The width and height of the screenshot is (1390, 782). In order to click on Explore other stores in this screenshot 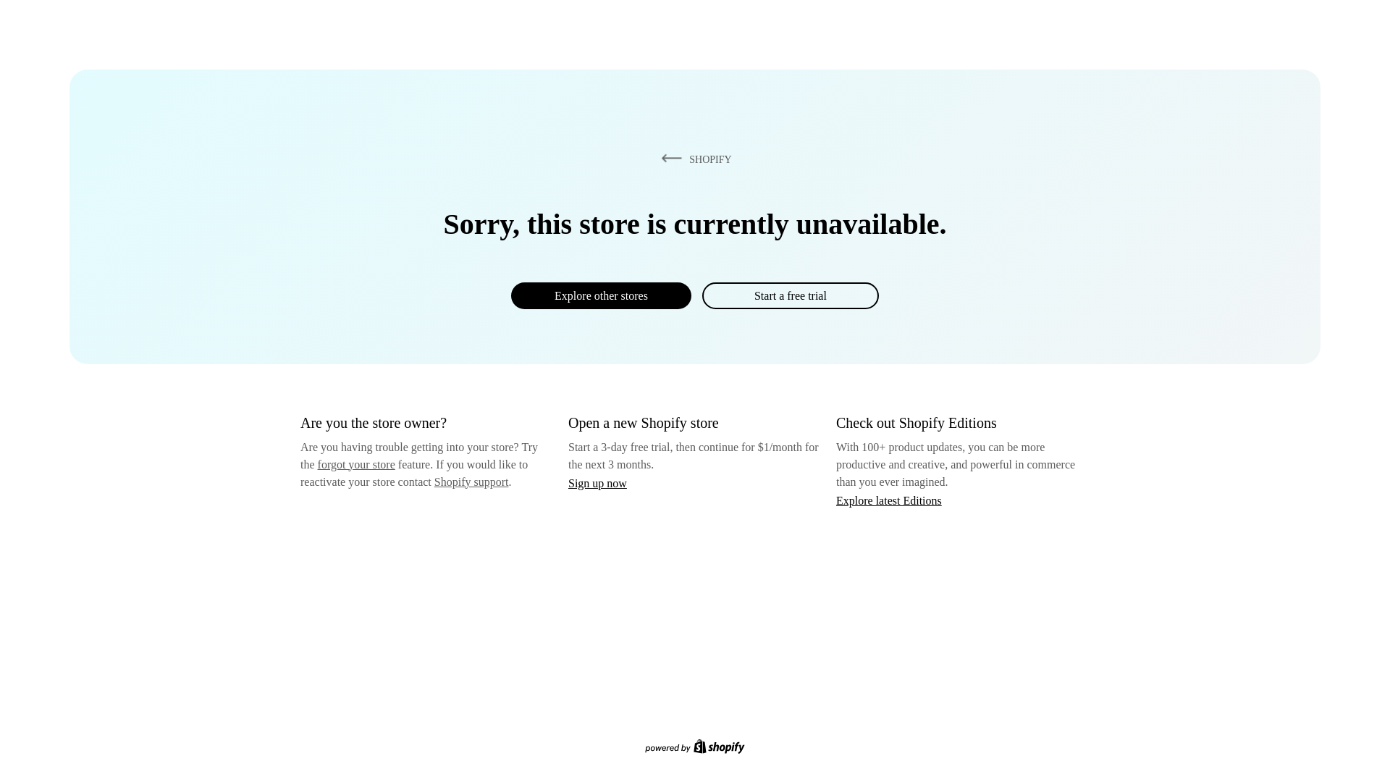, I will do `click(601, 295)`.